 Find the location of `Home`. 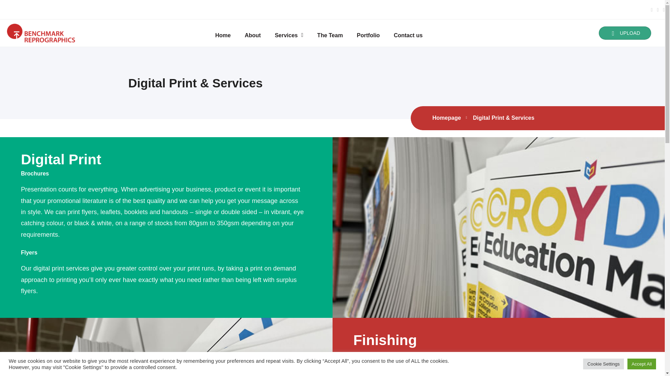

Home is located at coordinates (223, 35).